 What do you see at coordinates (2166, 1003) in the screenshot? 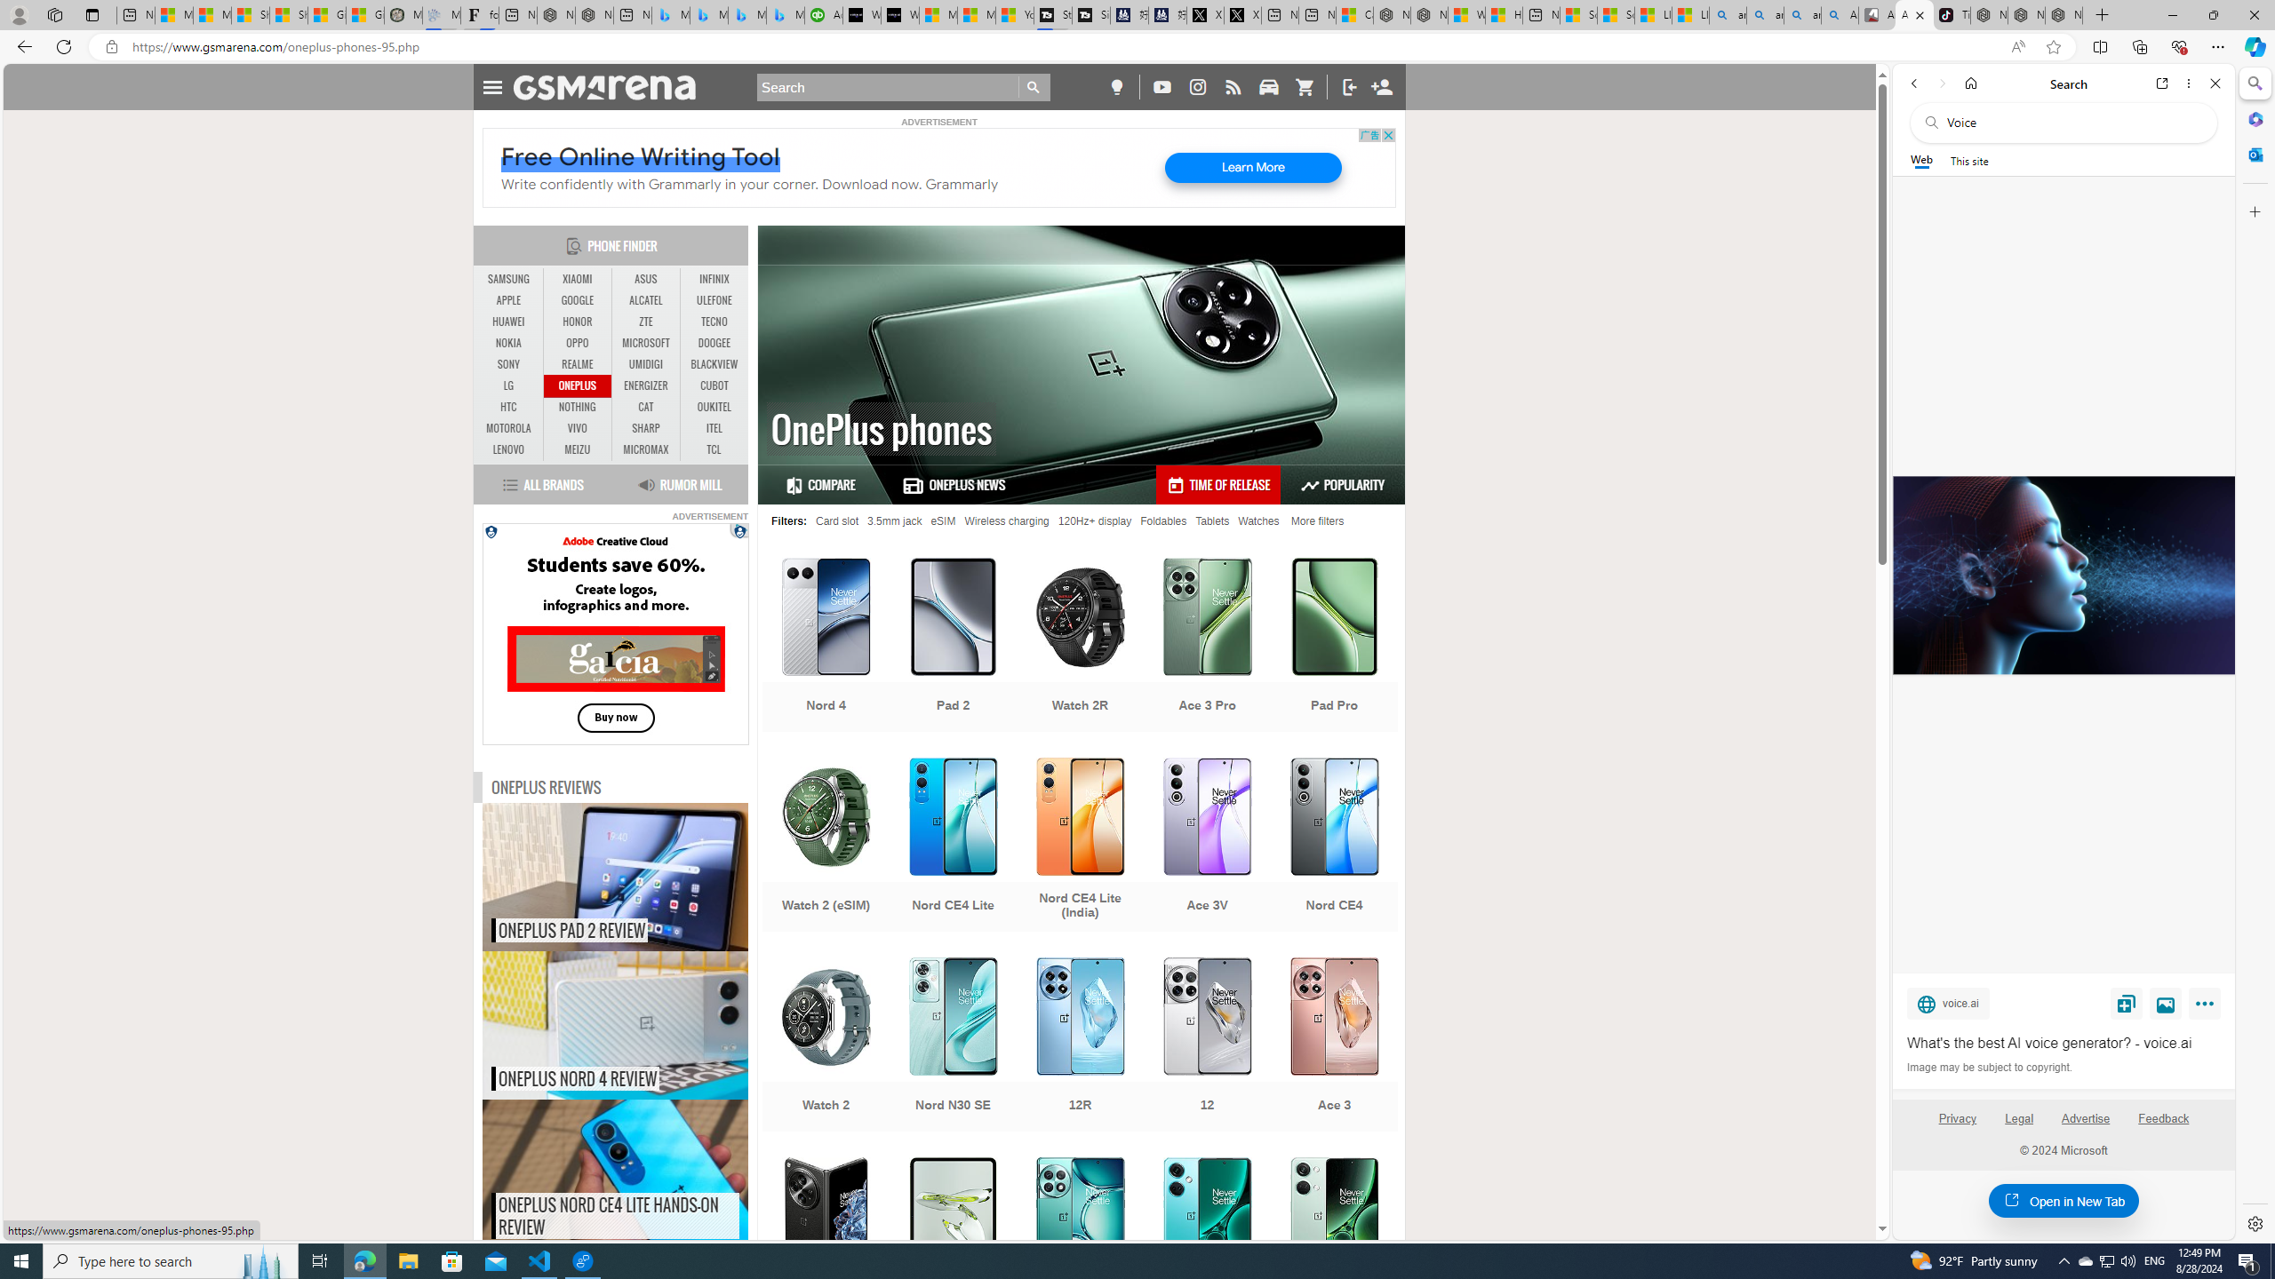
I see `View image` at bounding box center [2166, 1003].